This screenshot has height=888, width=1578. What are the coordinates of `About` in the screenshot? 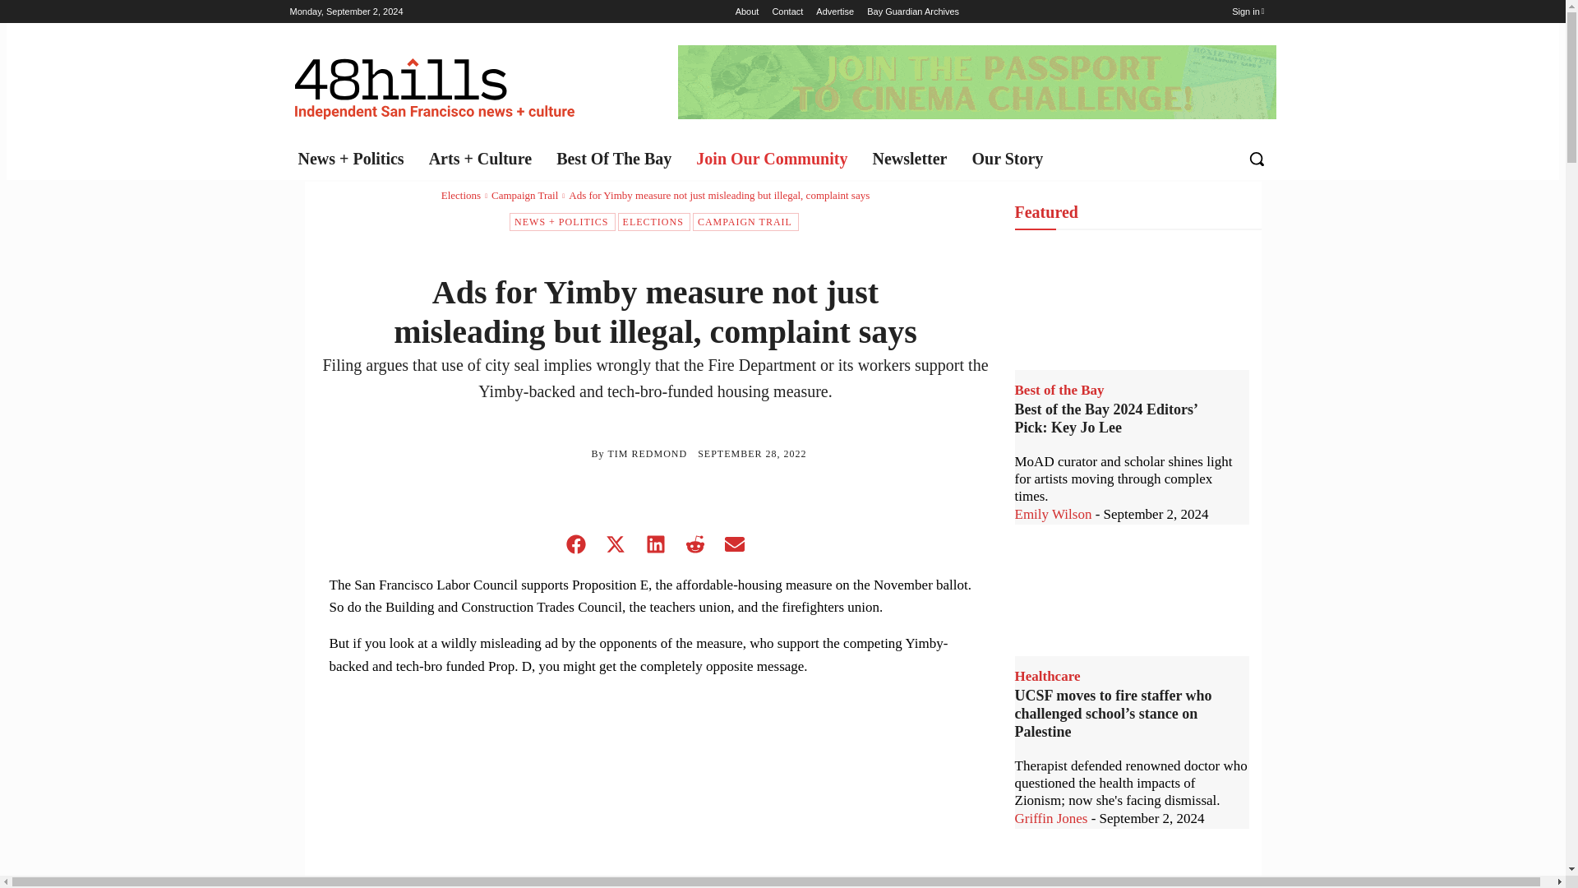 It's located at (746, 12).